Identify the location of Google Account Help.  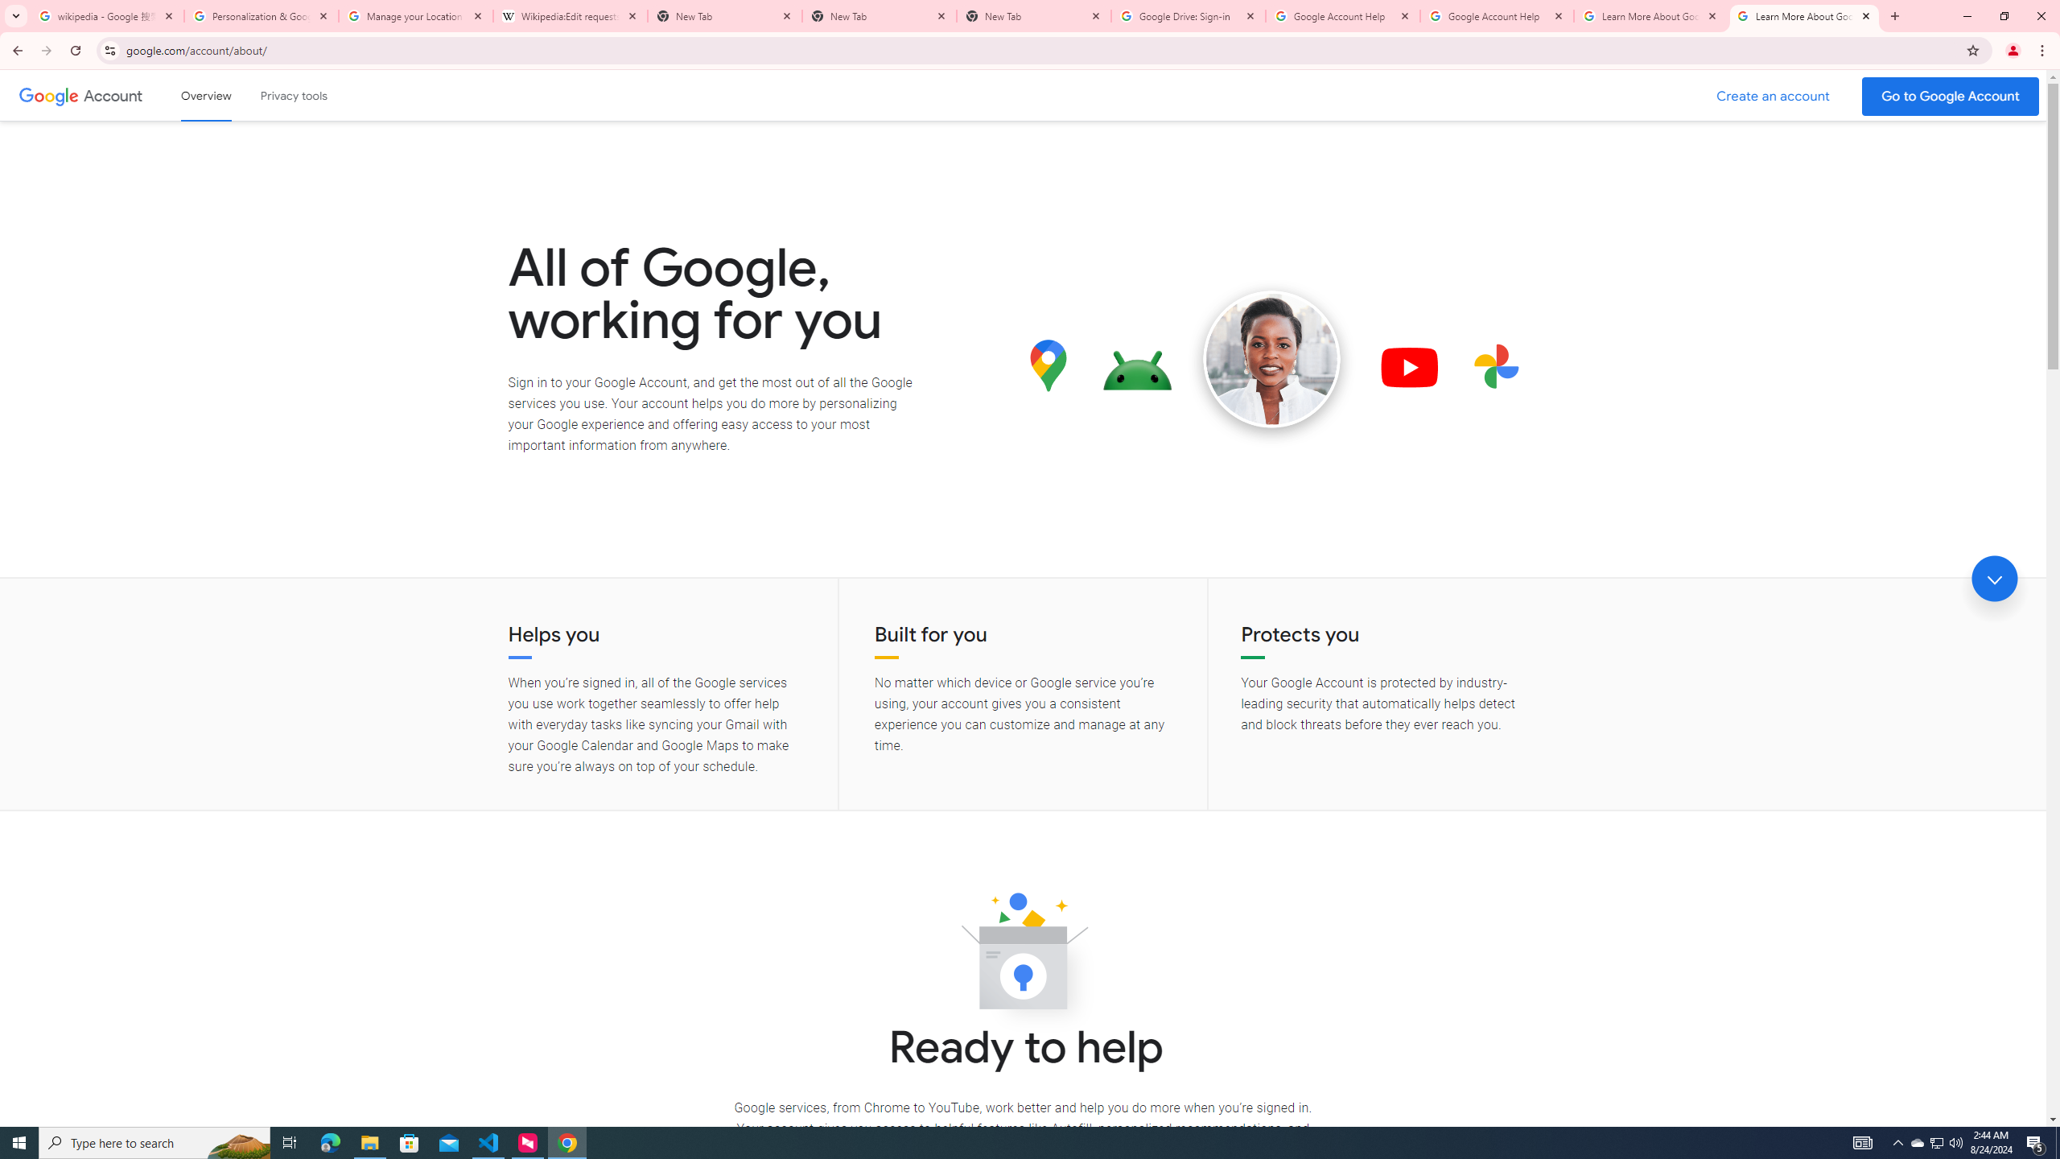
(1498, 16).